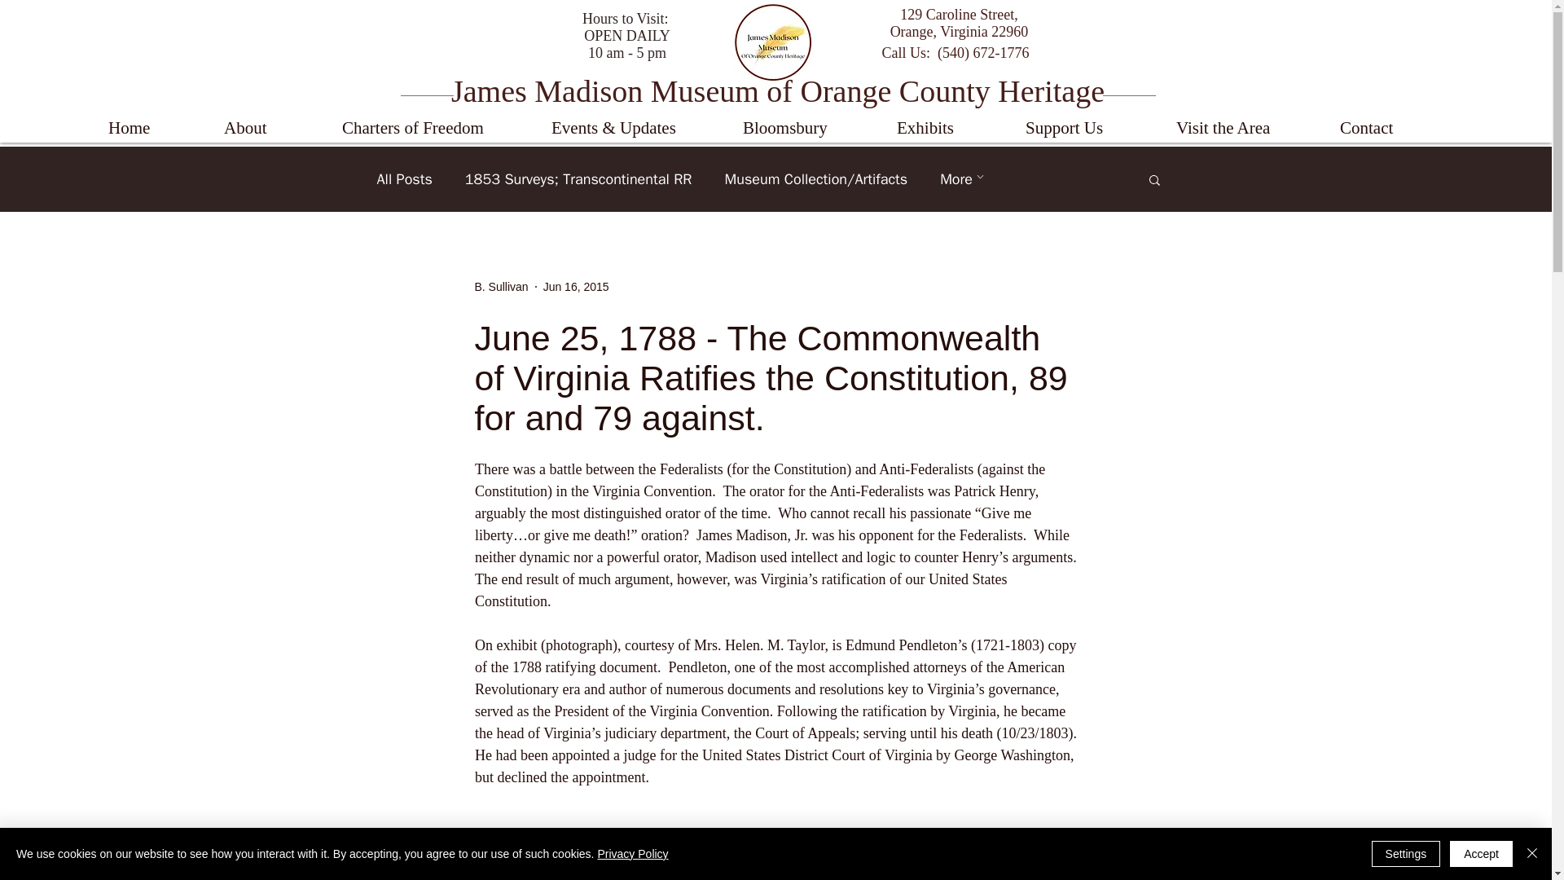 The width and height of the screenshot is (1564, 880). I want to click on Bloomsbury, so click(807, 128).